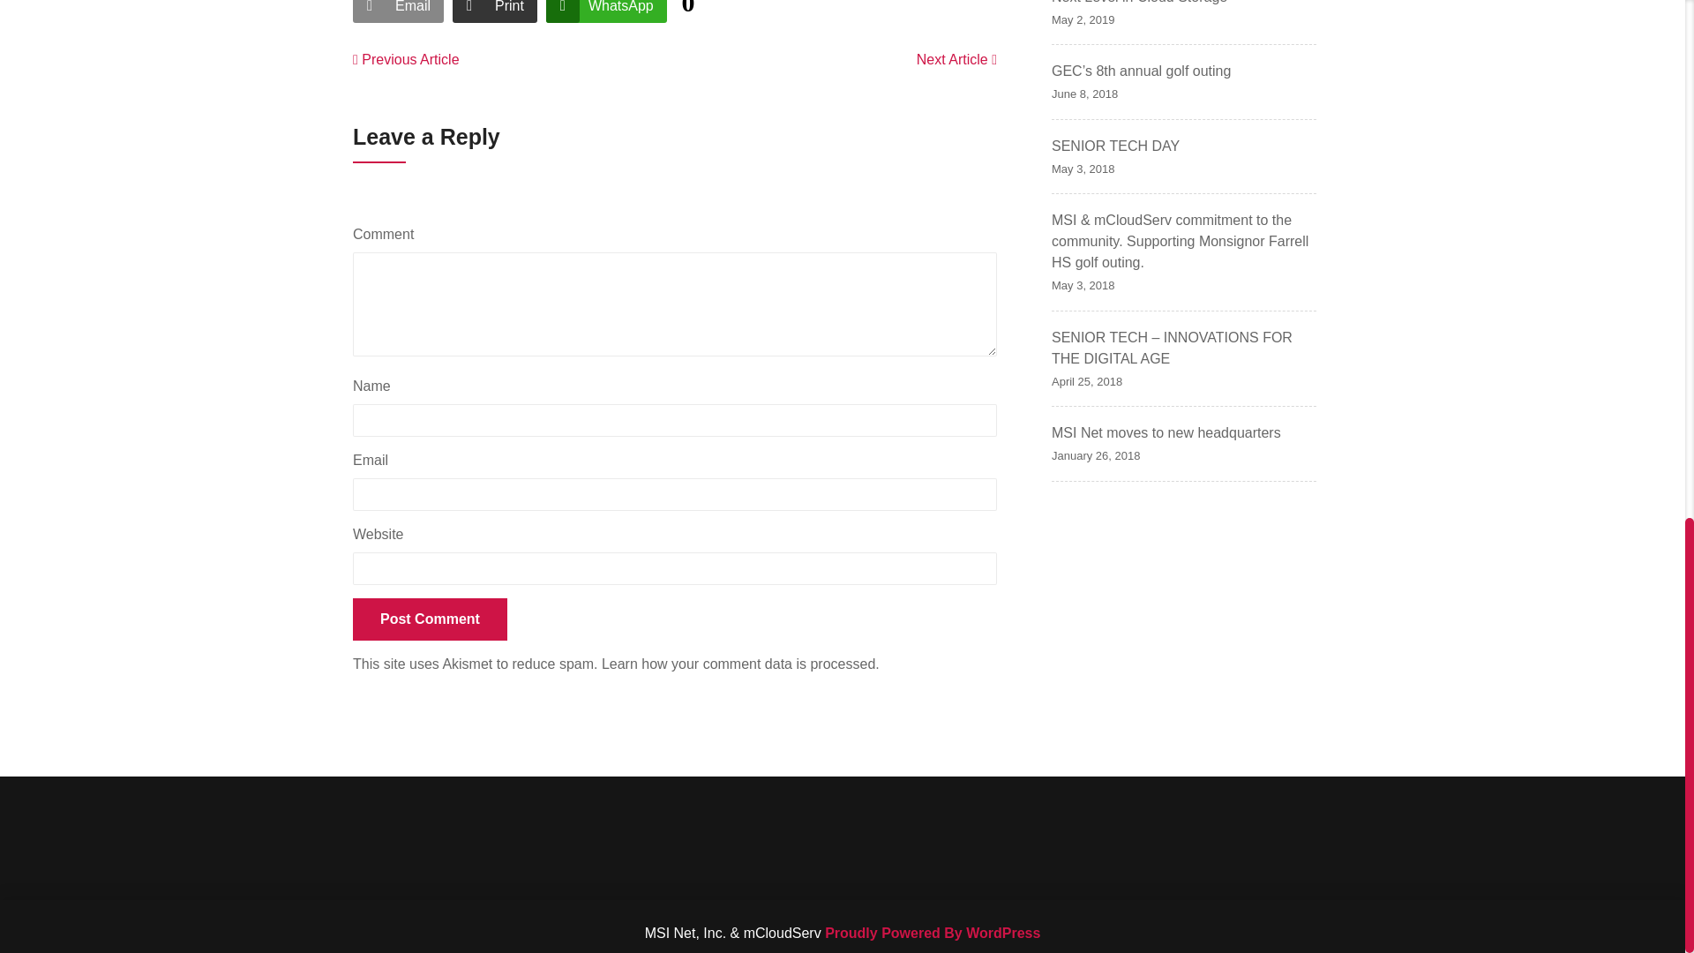 This screenshot has height=953, width=1694. Describe the element at coordinates (429, 619) in the screenshot. I see `Post Comment` at that location.